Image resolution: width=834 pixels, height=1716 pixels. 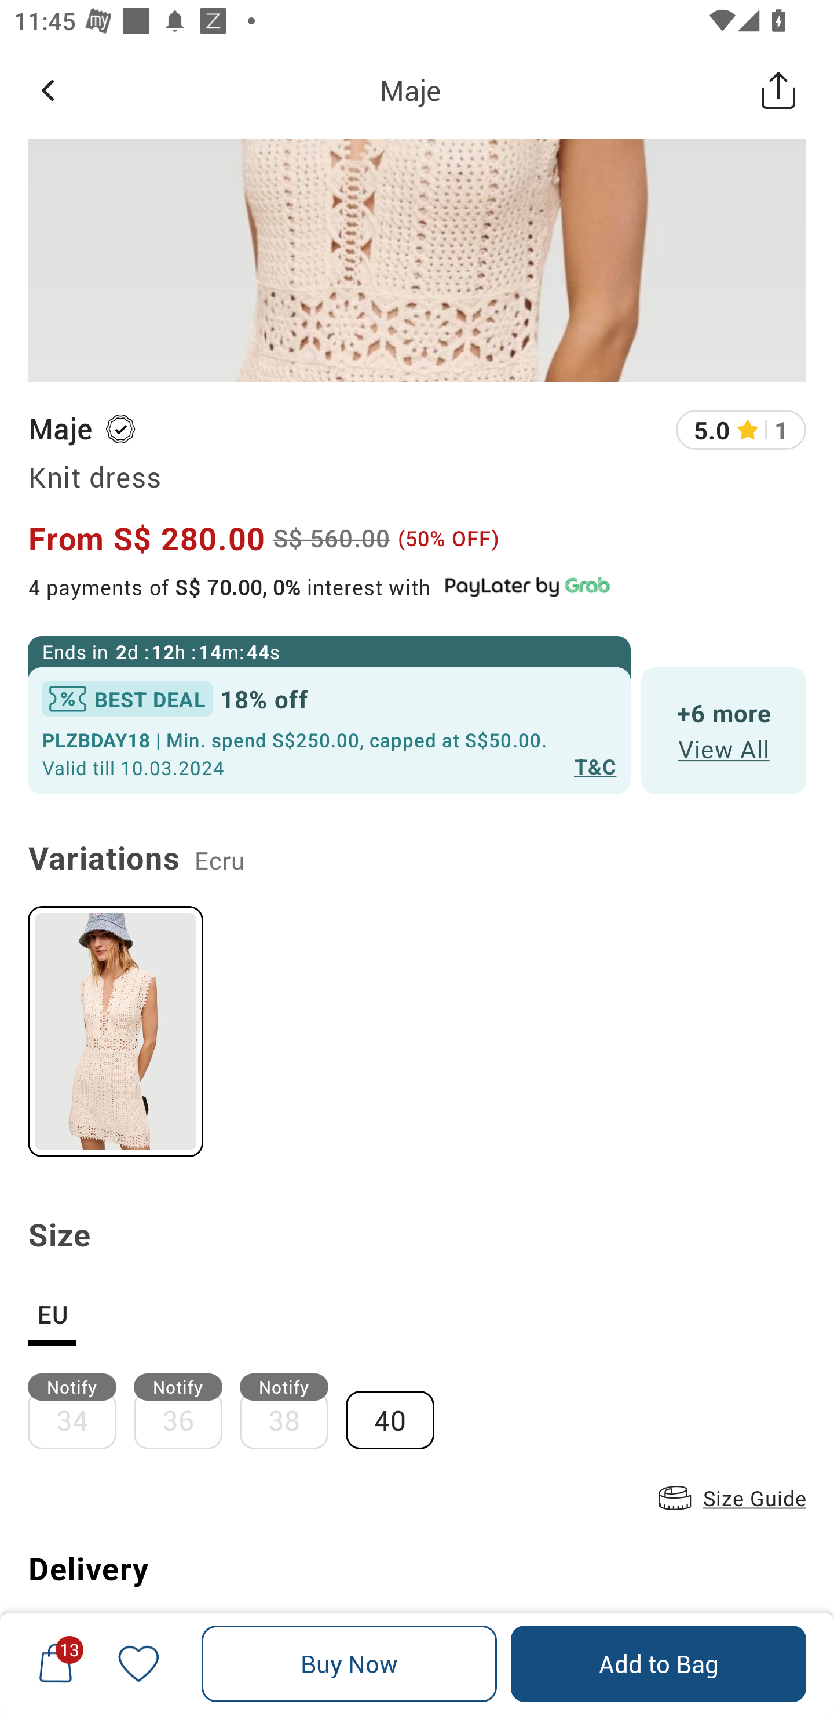 I want to click on T&C, so click(x=595, y=766).